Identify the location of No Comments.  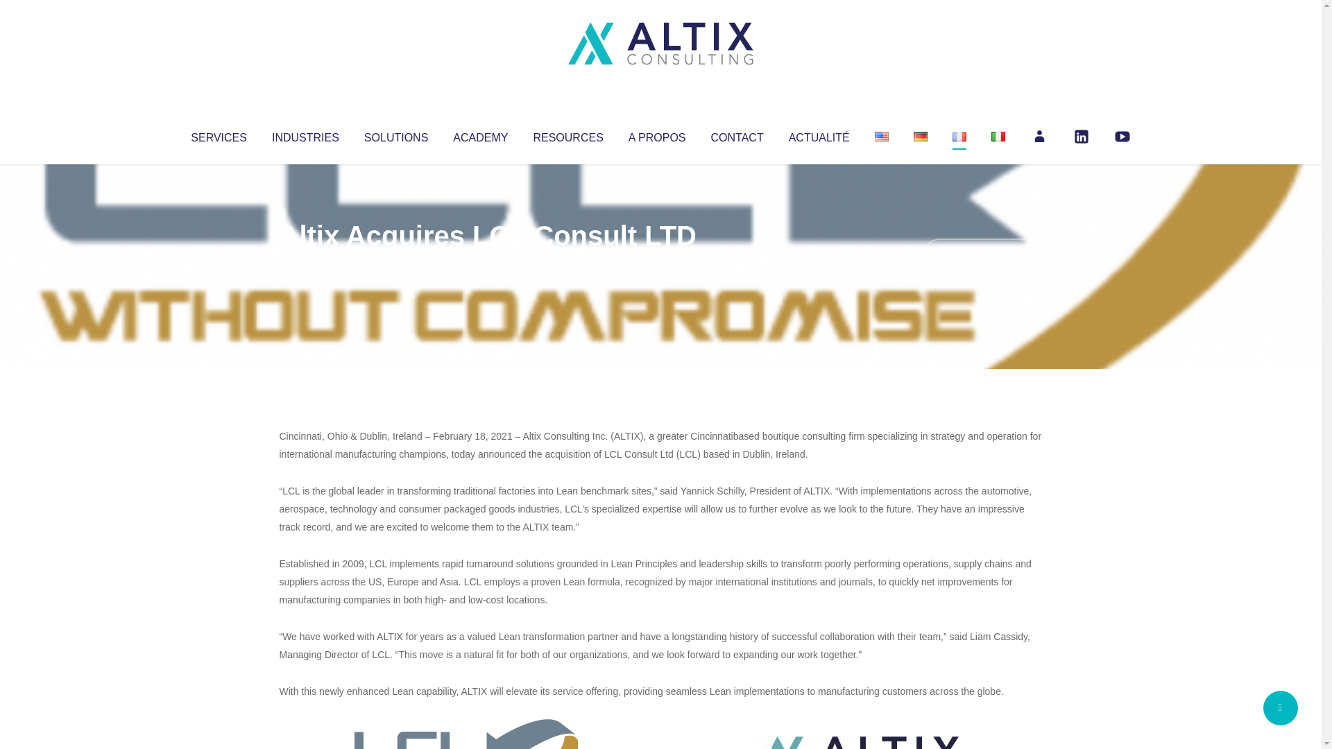
(982, 254).